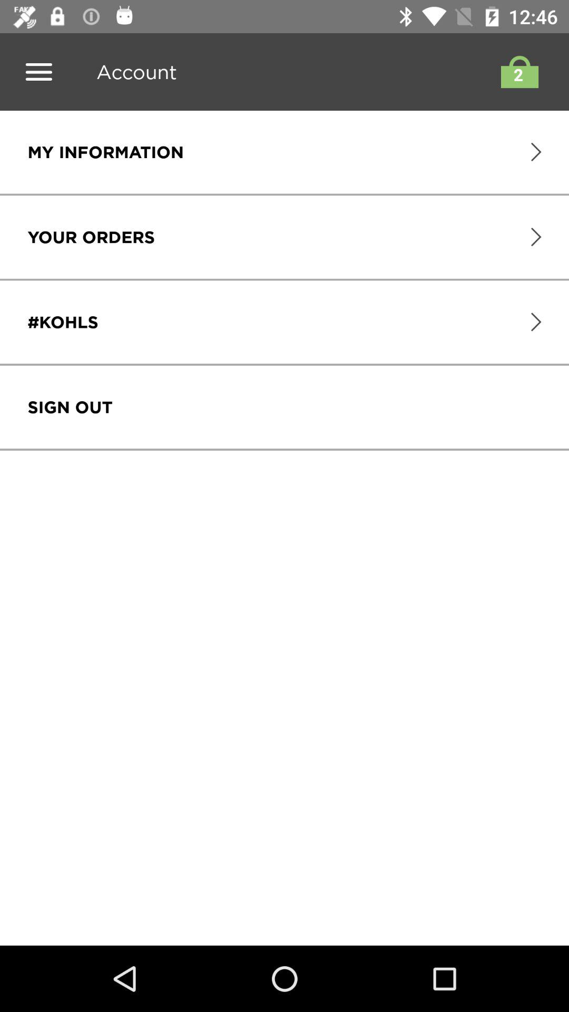 Image resolution: width=569 pixels, height=1012 pixels. Describe the element at coordinates (105, 152) in the screenshot. I see `launch my information` at that location.